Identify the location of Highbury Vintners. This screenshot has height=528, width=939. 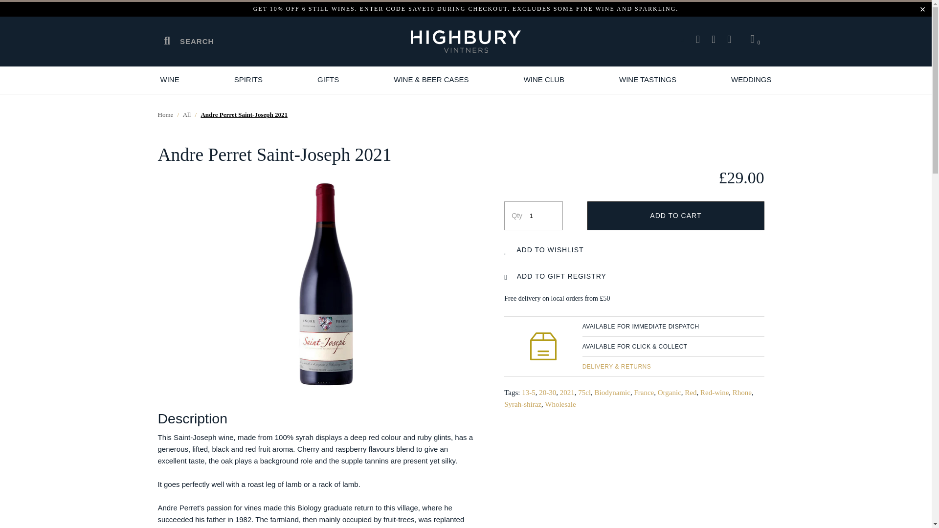
(165, 113).